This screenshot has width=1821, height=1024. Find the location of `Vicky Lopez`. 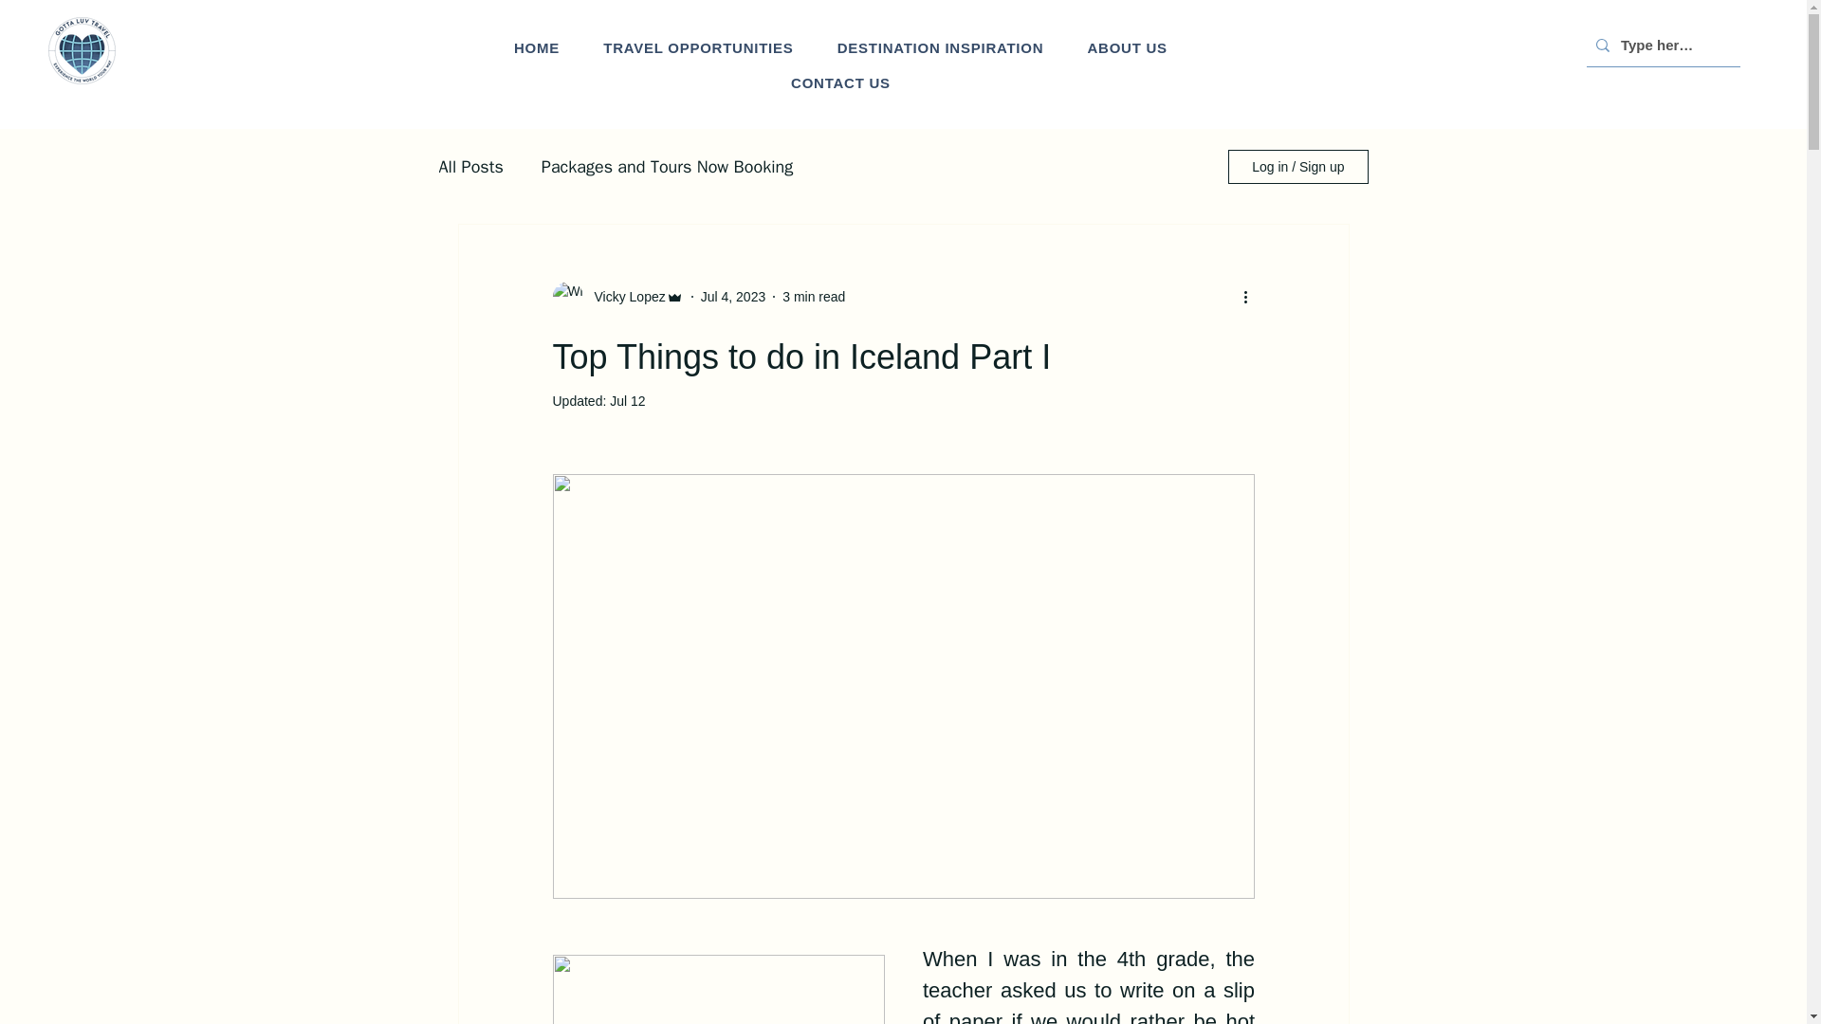

Vicky Lopez is located at coordinates (623, 296).